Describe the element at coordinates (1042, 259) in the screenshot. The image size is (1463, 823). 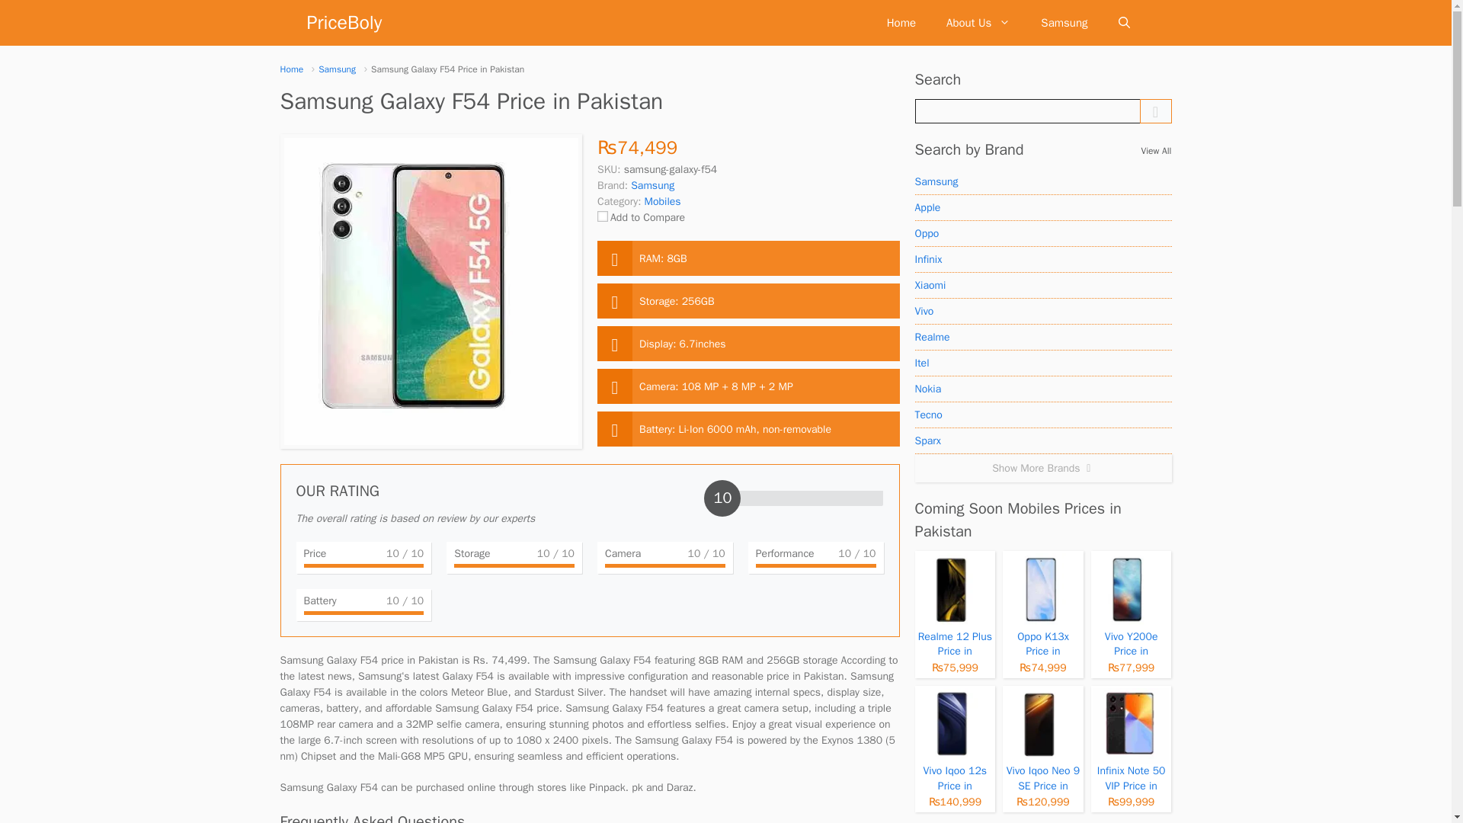
I see `Infinix` at that location.